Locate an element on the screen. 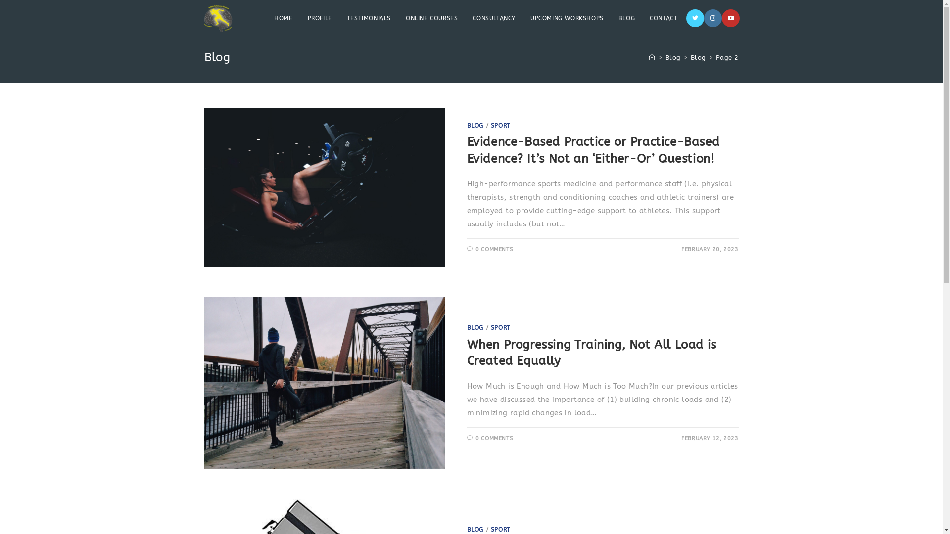 This screenshot has width=950, height=534. SPORT is located at coordinates (501, 126).